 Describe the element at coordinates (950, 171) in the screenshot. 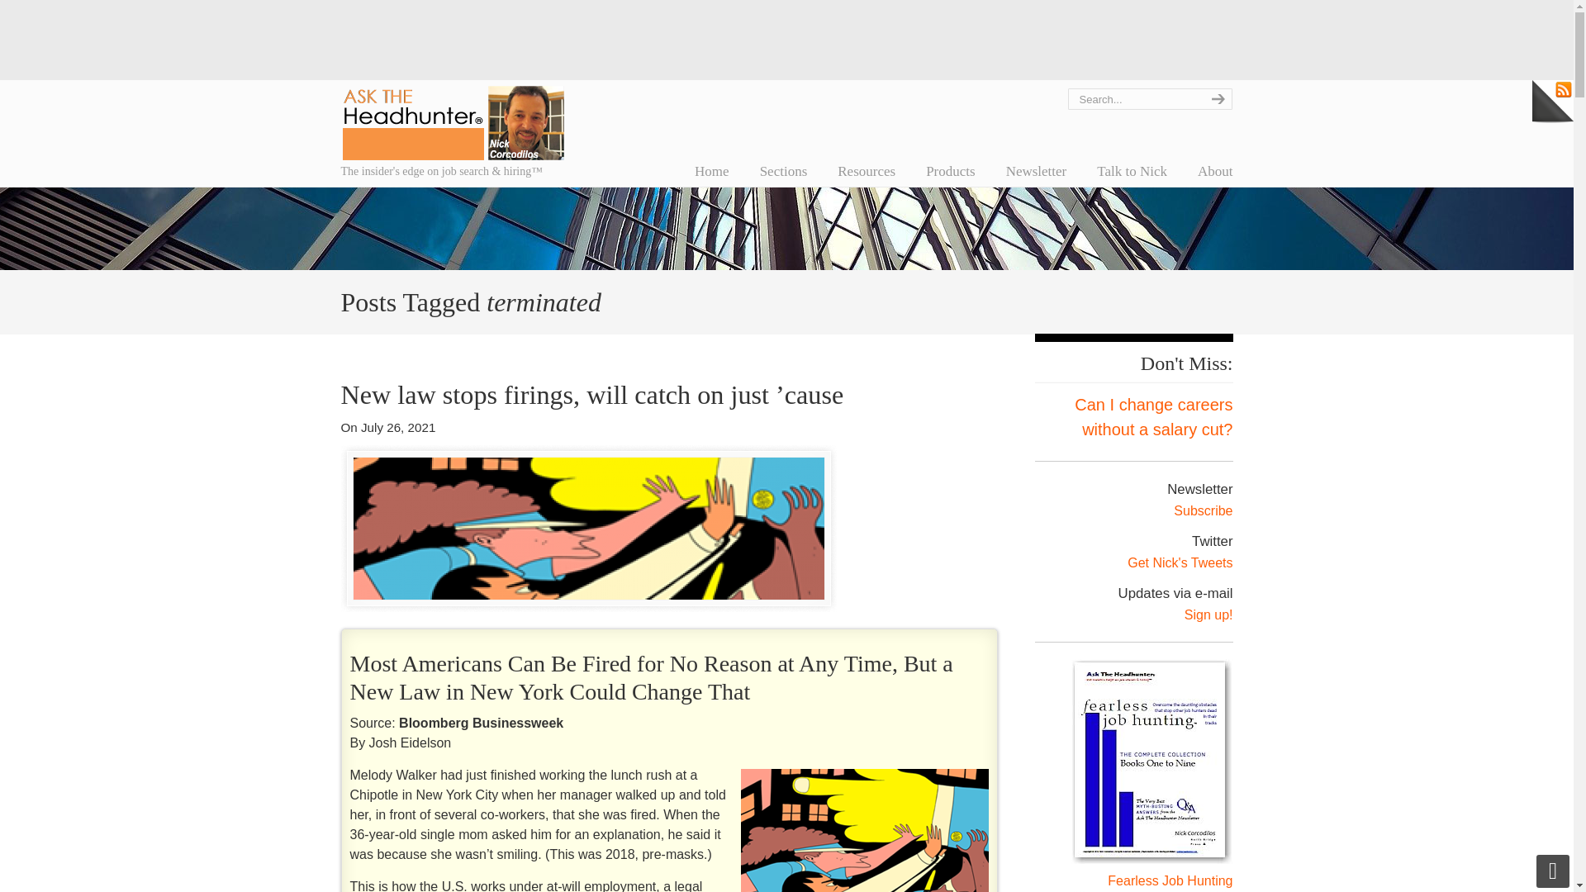

I see `Products` at that location.